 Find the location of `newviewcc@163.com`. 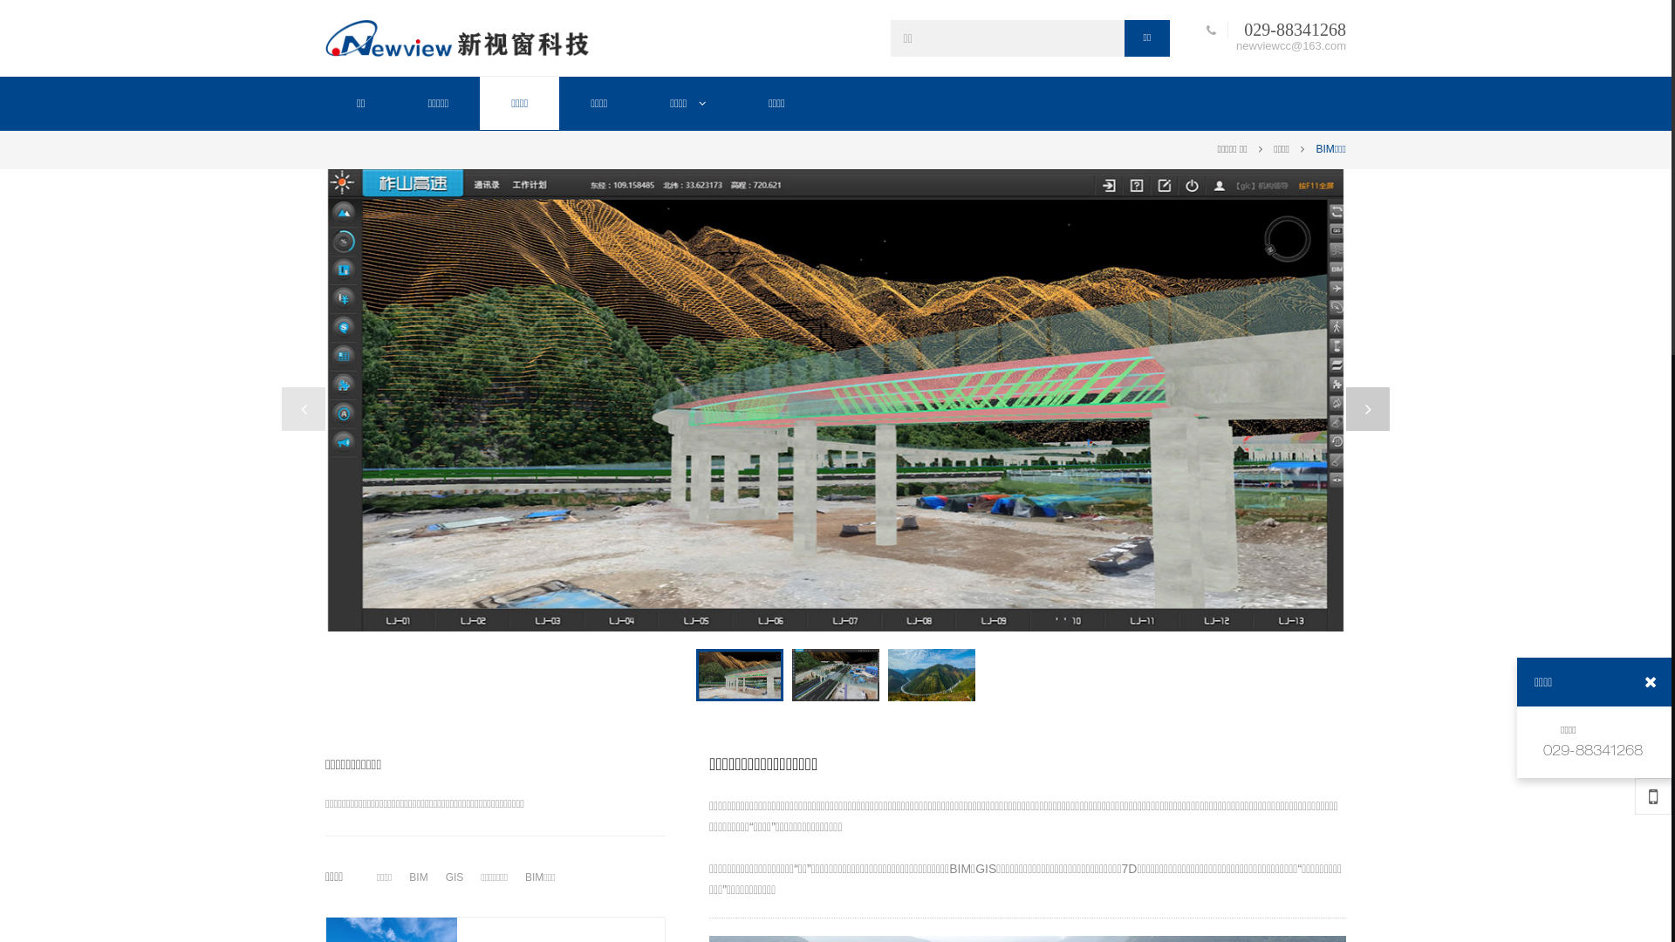

newviewcc@163.com is located at coordinates (1287, 45).